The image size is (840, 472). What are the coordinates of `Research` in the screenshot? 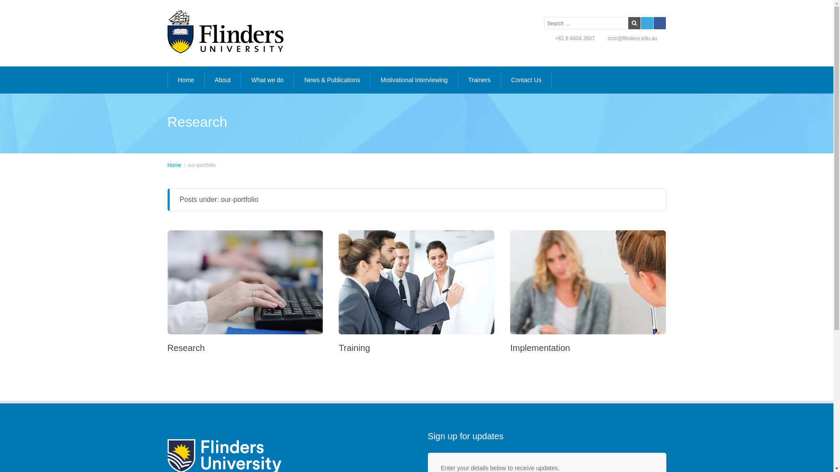 It's located at (186, 348).